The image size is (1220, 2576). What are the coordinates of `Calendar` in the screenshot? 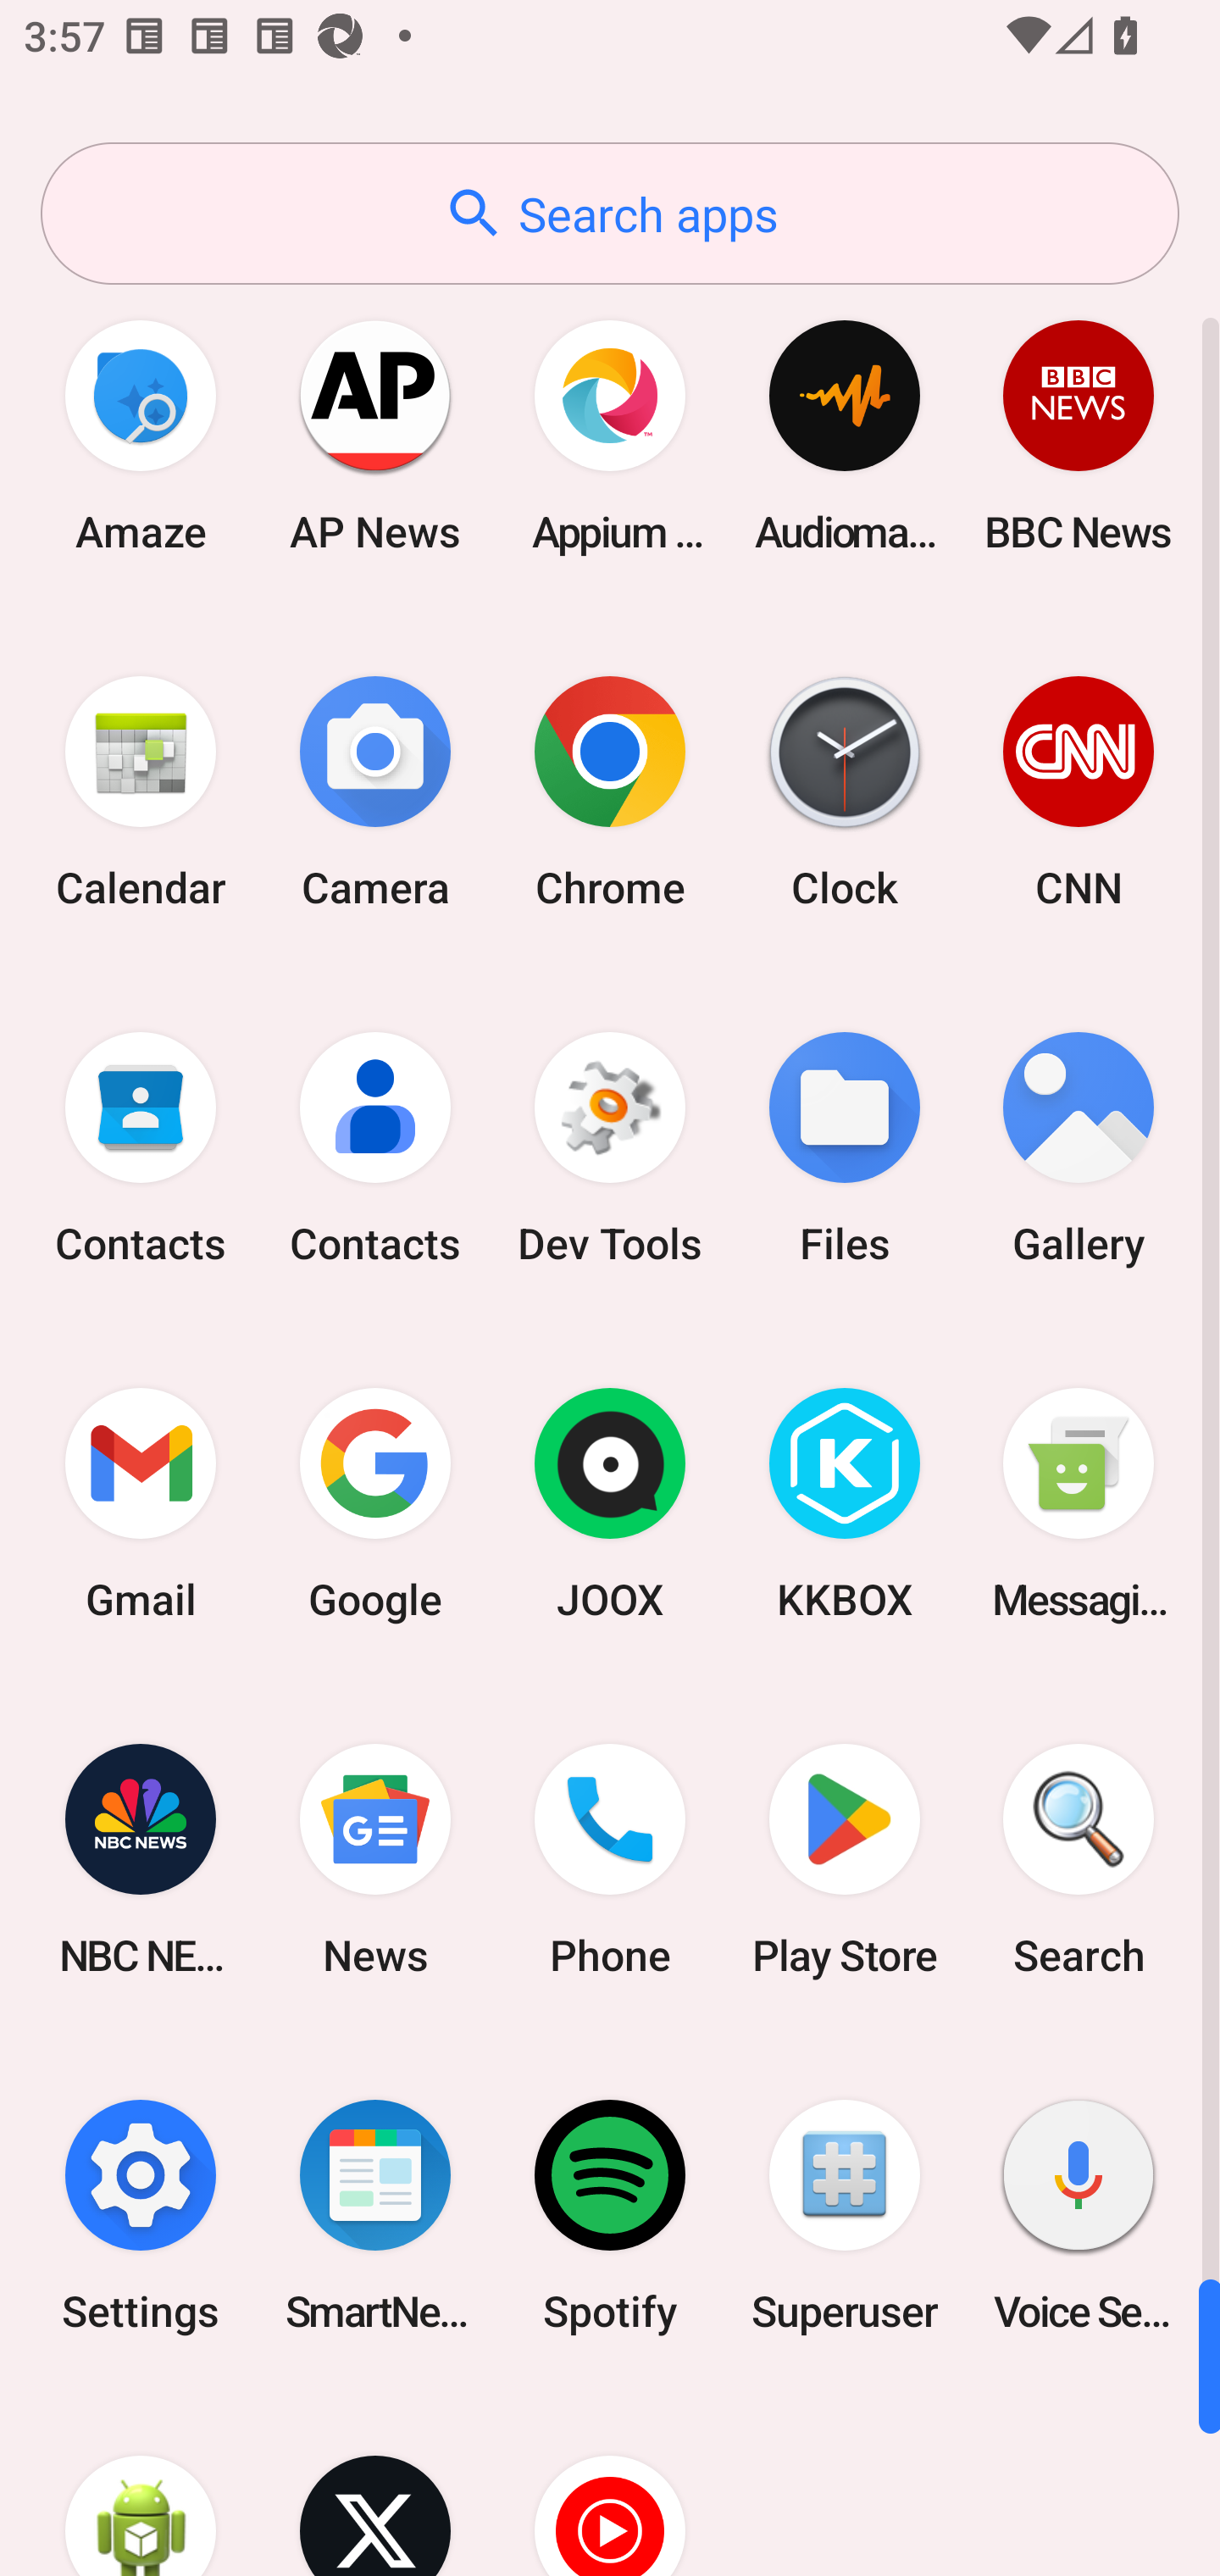 It's located at (141, 791).